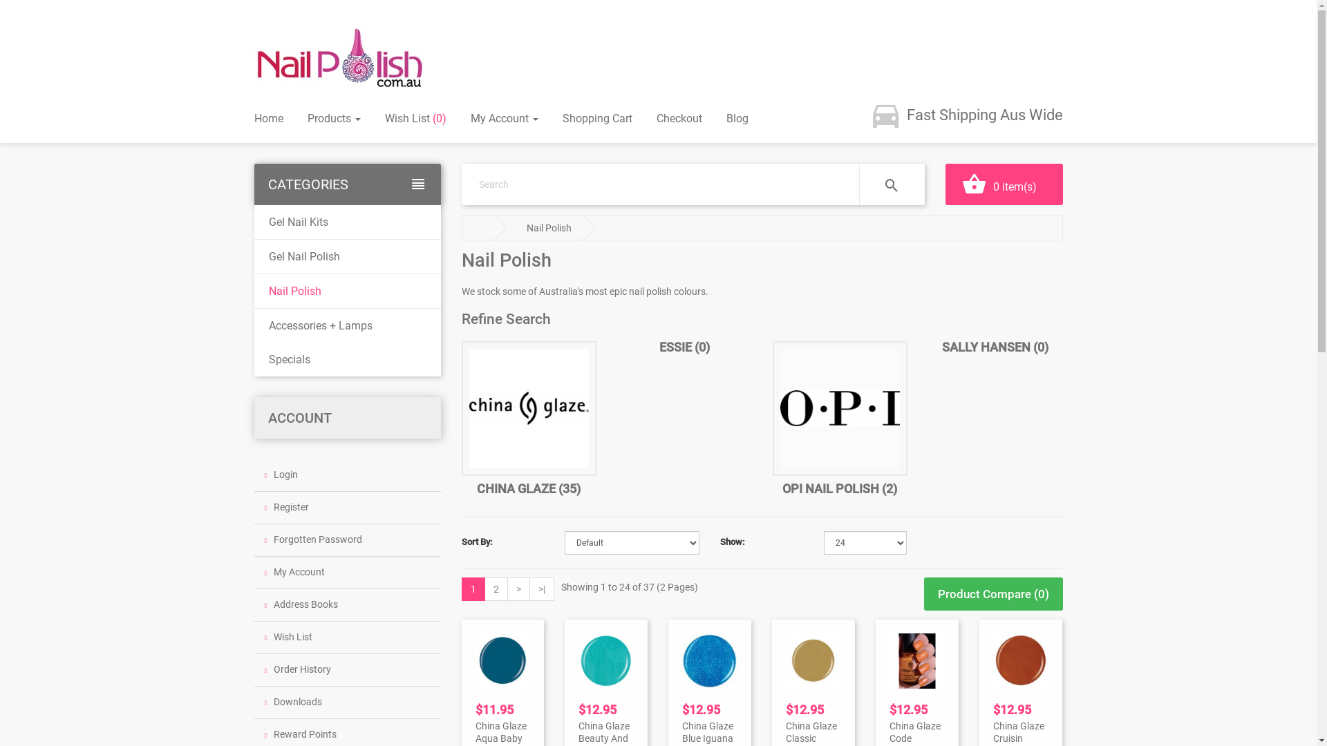  What do you see at coordinates (496, 589) in the screenshot?
I see `2` at bounding box center [496, 589].